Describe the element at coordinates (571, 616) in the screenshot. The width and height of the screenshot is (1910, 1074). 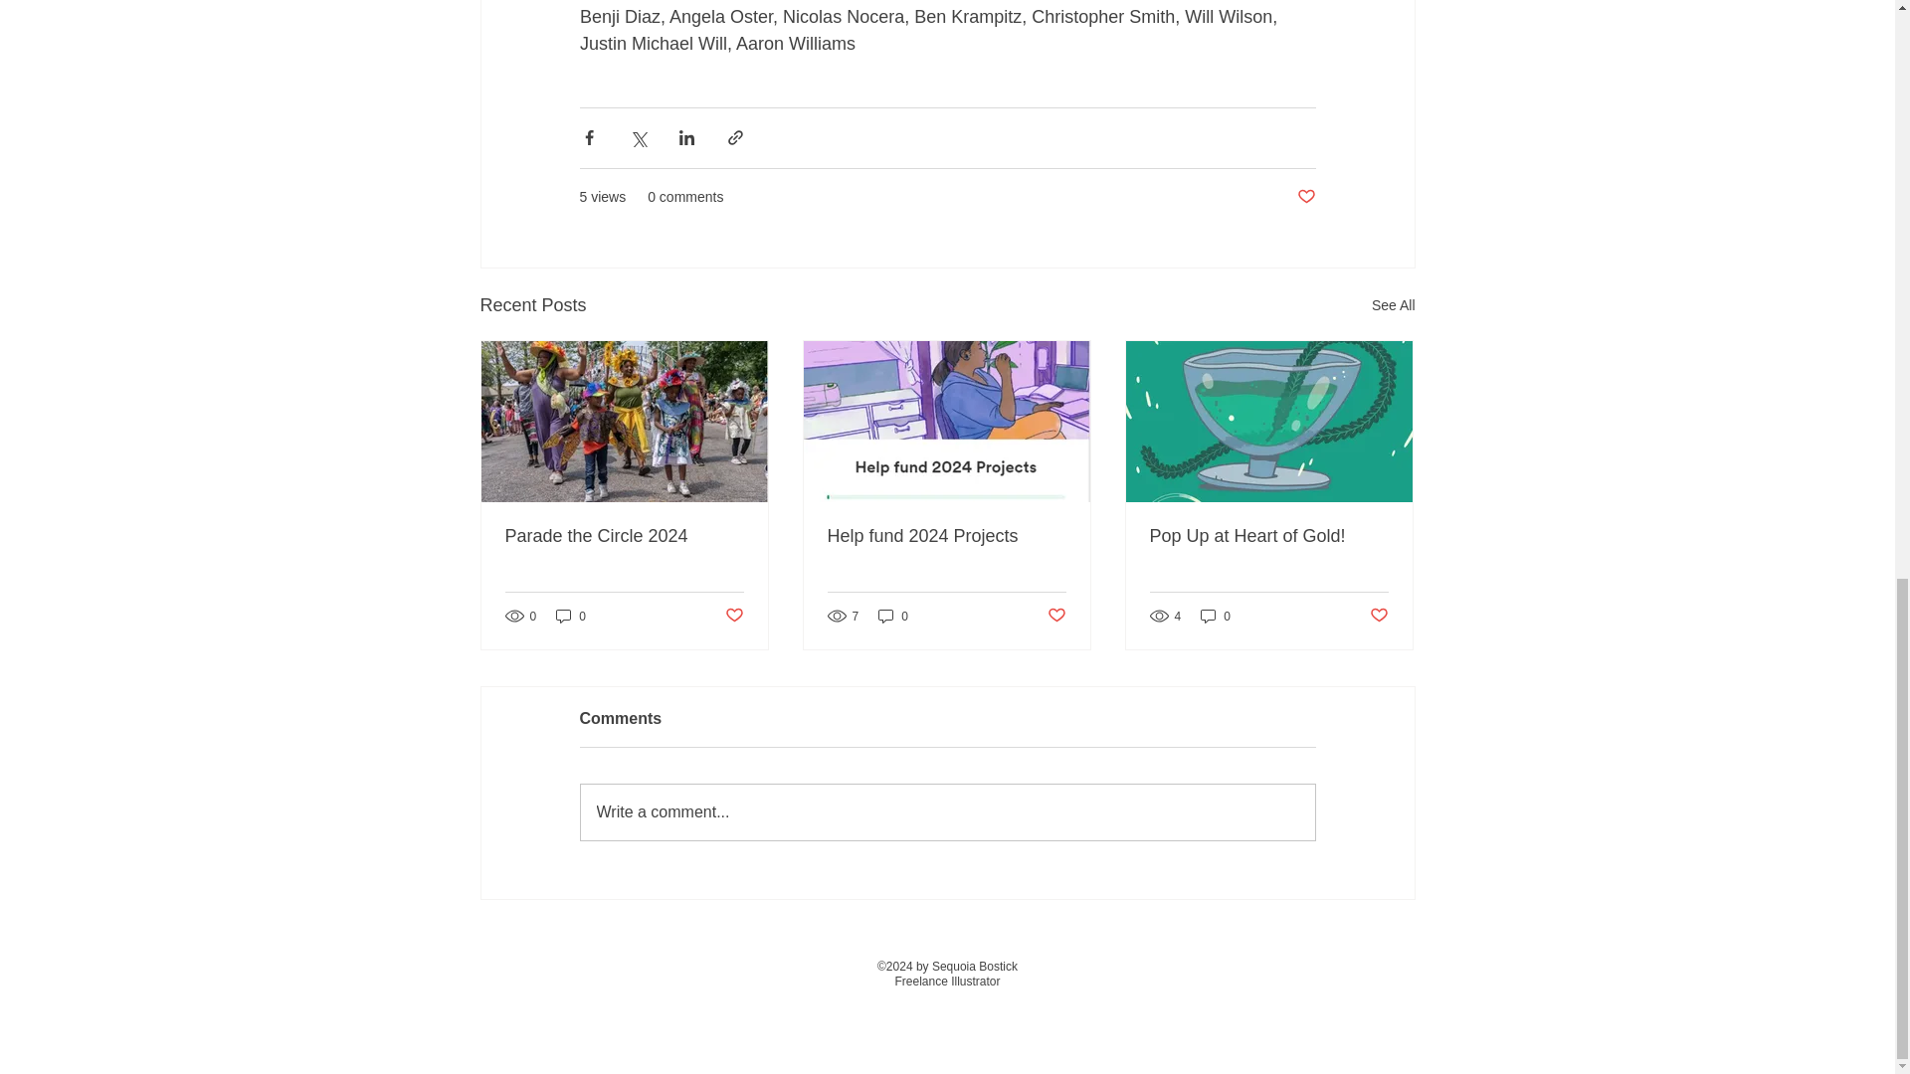
I see `0` at that location.